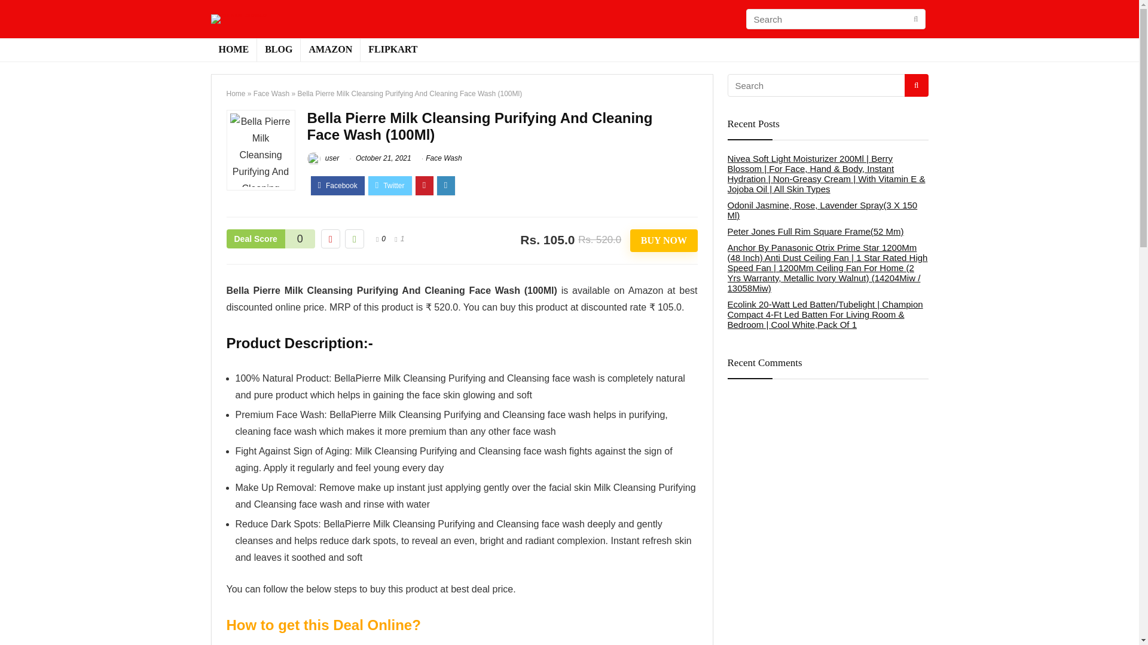 The image size is (1148, 645). What do you see at coordinates (664, 241) in the screenshot?
I see `BUY NOW` at bounding box center [664, 241].